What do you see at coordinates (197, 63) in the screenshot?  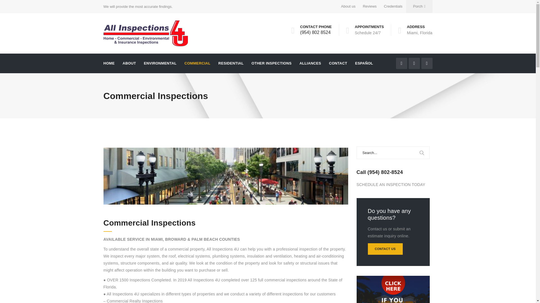 I see `COMMERCIAL` at bounding box center [197, 63].